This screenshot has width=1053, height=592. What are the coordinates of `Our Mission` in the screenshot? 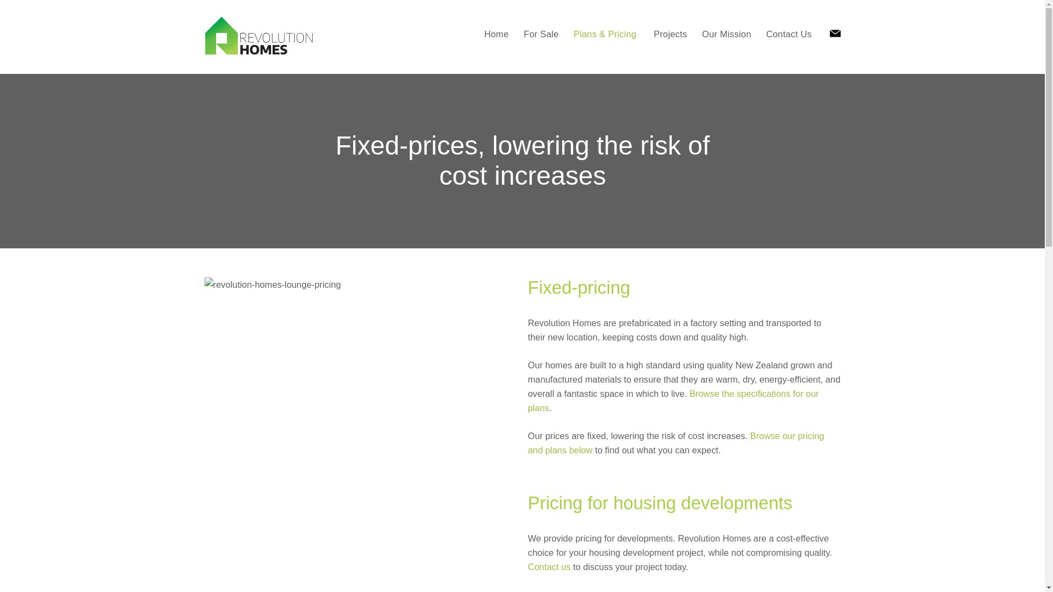 It's located at (729, 35).